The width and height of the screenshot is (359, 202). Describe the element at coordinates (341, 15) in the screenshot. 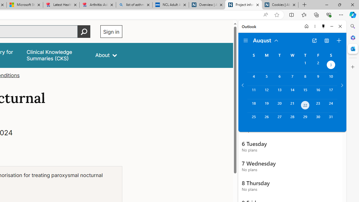

I see `Settings and more (Alt+F)` at that location.